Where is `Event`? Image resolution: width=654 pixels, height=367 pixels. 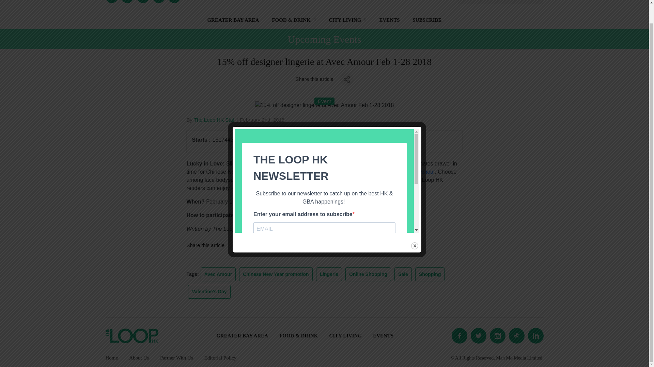 Event is located at coordinates (324, 101).